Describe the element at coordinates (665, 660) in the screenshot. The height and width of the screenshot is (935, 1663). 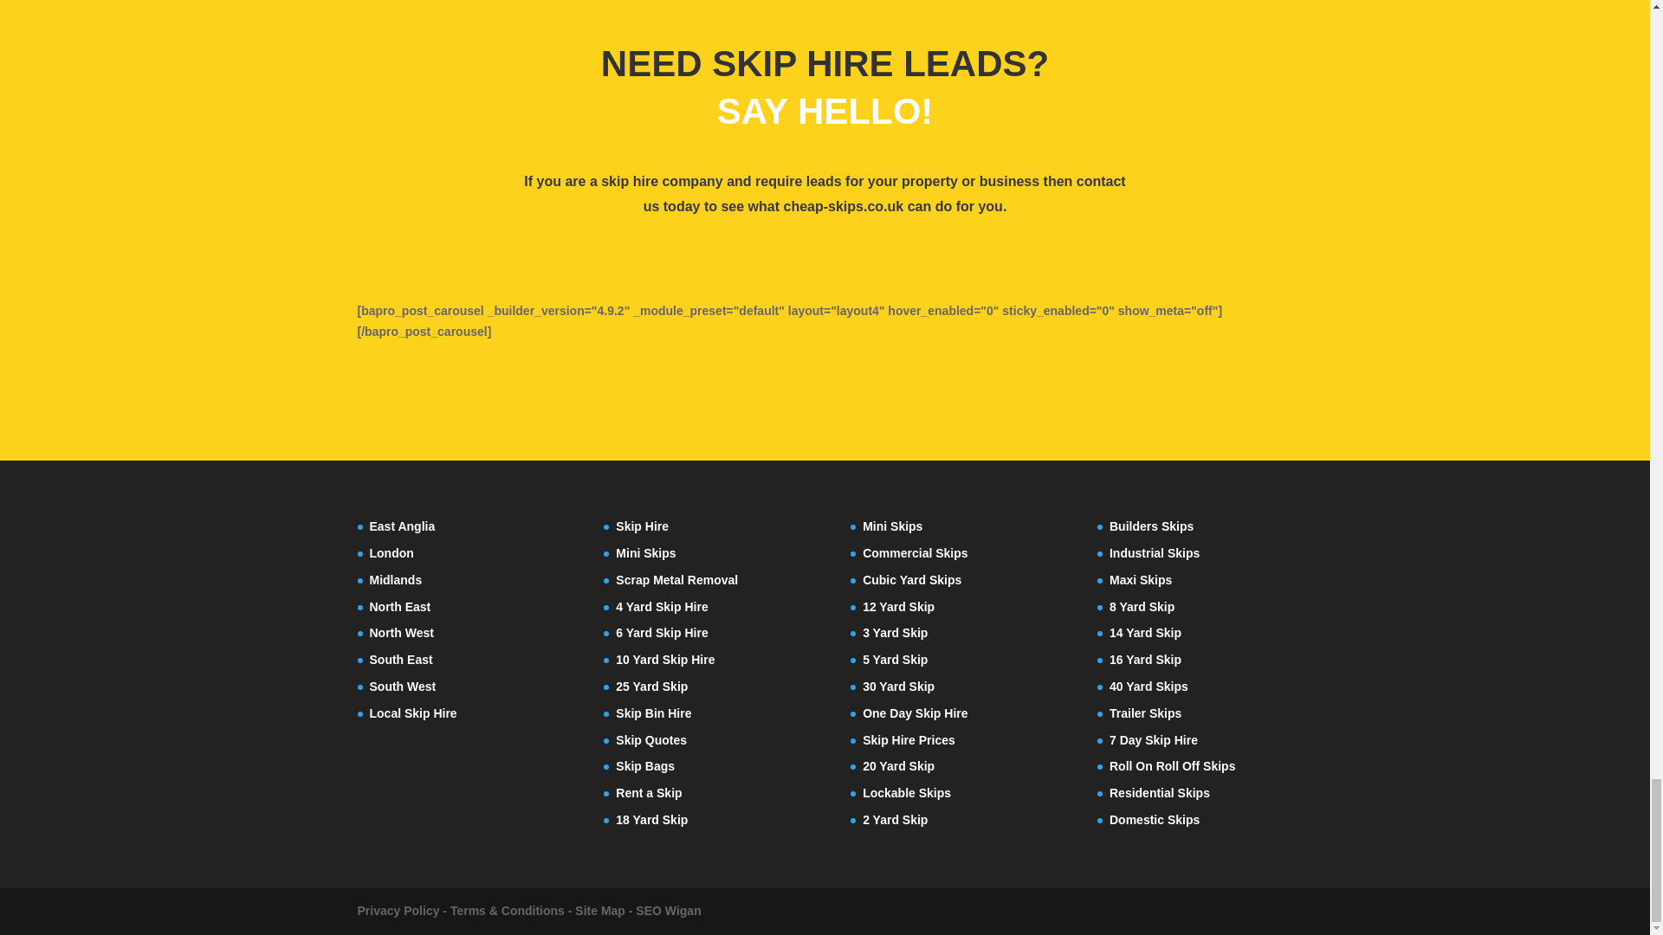
I see `10 Yard Skip Hire` at that location.